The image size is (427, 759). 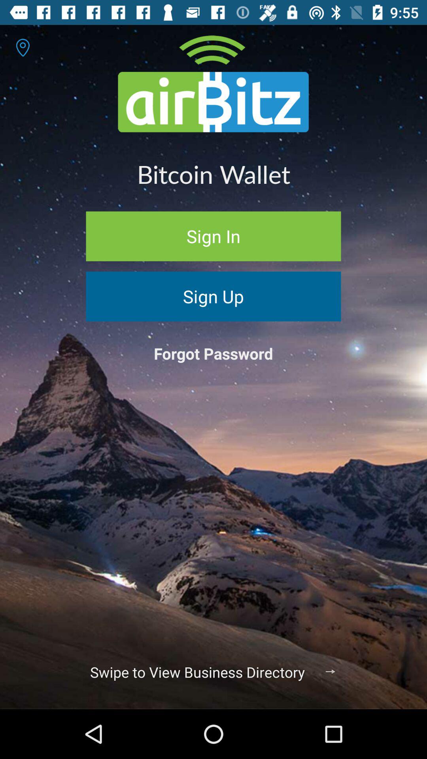 I want to click on choose the item below bitcoin wallet item, so click(x=213, y=236).